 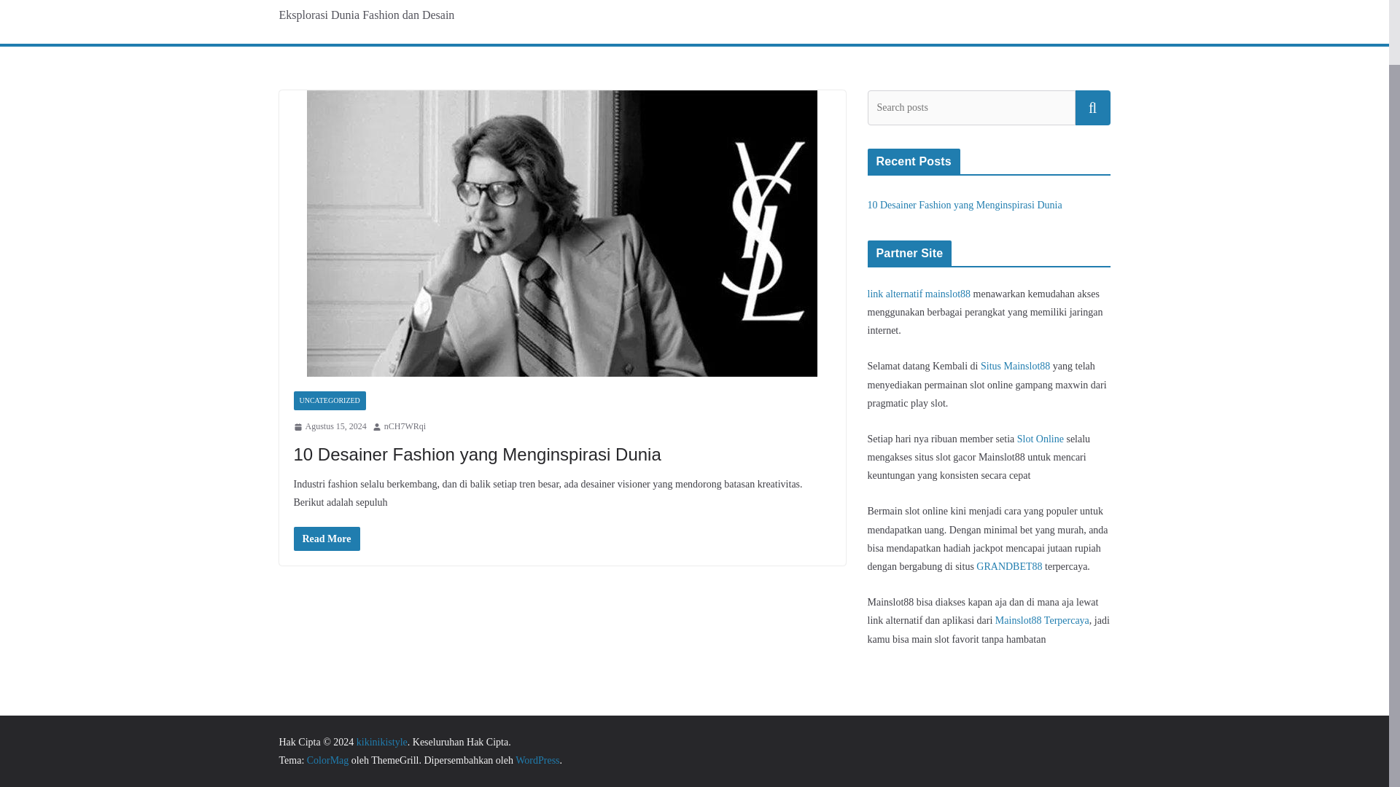 What do you see at coordinates (477, 455) in the screenshot?
I see `10 Desainer Fashion yang Menginspirasi Dunia` at bounding box center [477, 455].